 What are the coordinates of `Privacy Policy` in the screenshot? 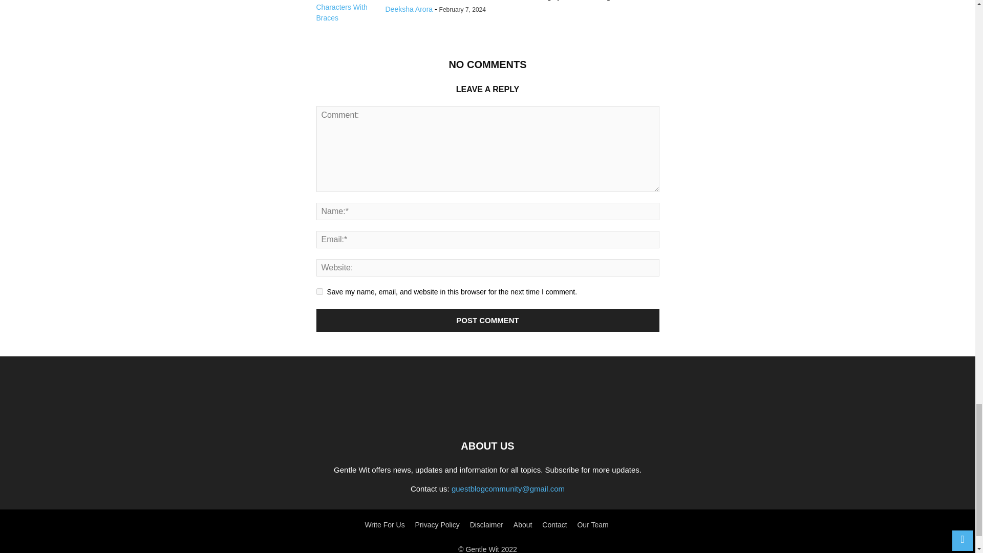 It's located at (437, 524).